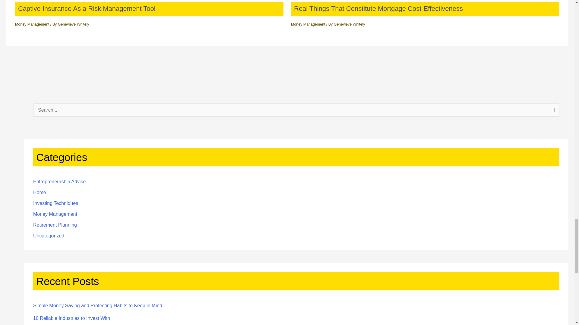 This screenshot has height=325, width=579. What do you see at coordinates (32, 24) in the screenshot?
I see `Money Management` at bounding box center [32, 24].